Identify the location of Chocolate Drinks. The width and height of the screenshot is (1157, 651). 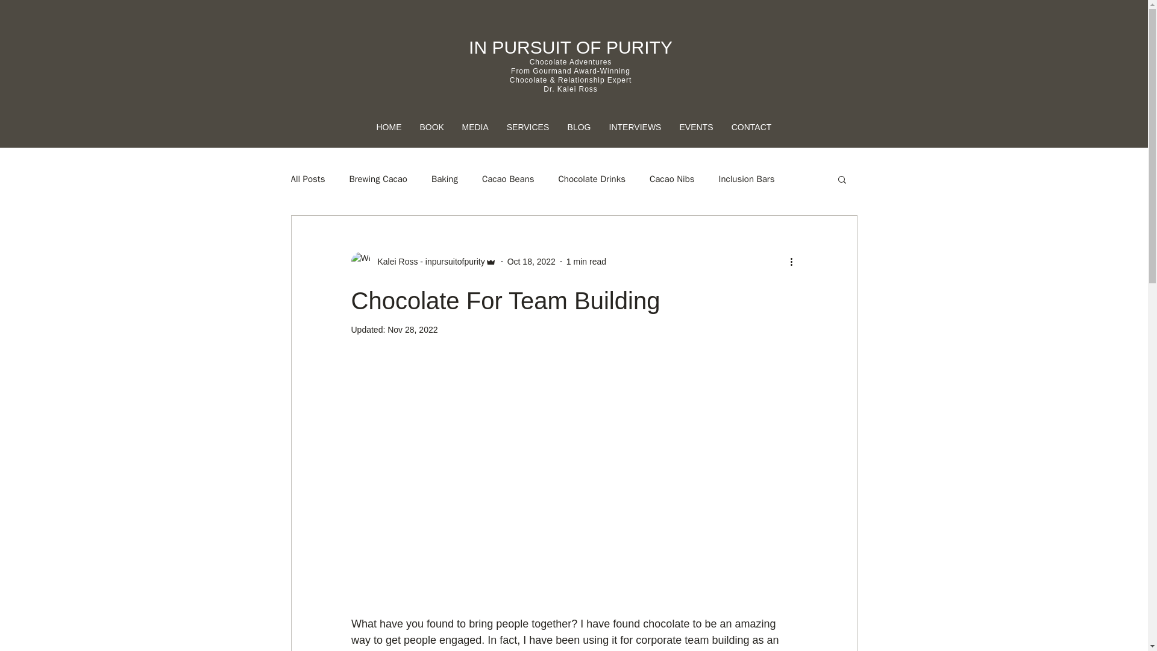
(592, 179).